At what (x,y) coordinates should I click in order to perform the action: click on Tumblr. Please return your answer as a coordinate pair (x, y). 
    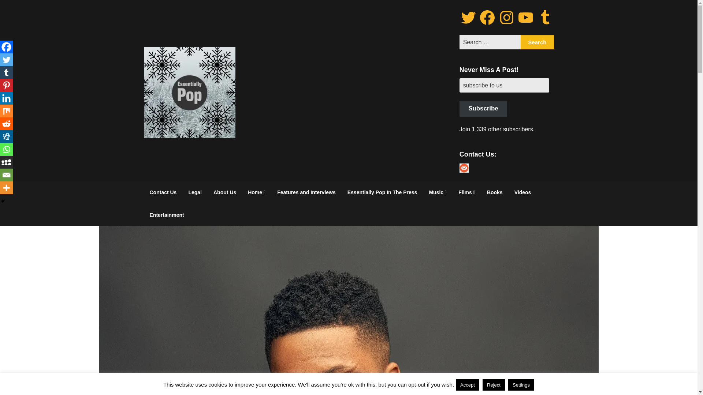
    Looking at the image, I should click on (545, 18).